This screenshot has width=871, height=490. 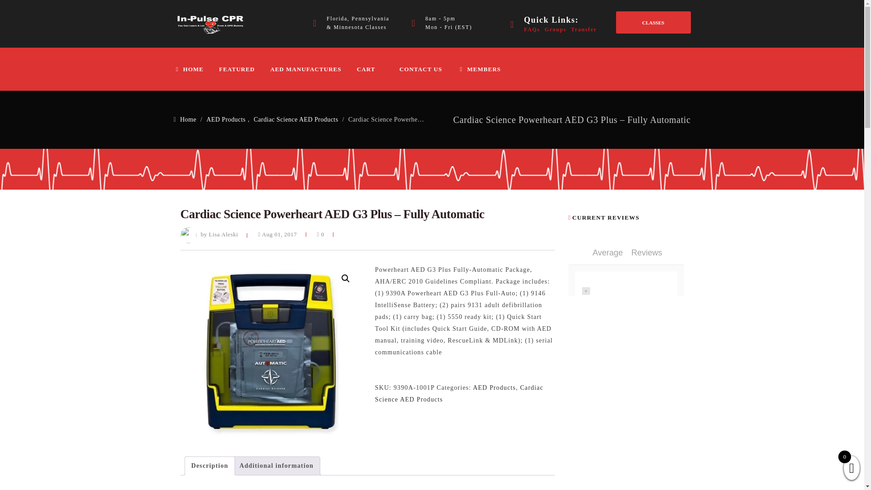 I want to click on 0, so click(x=320, y=234).